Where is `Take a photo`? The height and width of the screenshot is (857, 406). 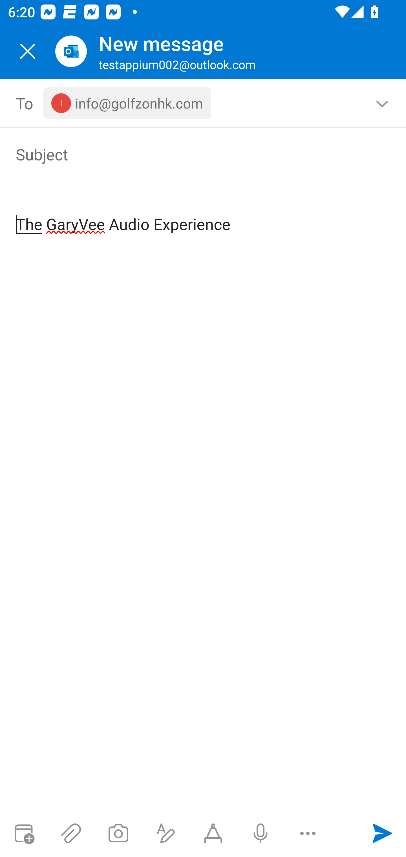
Take a photo is located at coordinates (118, 833).